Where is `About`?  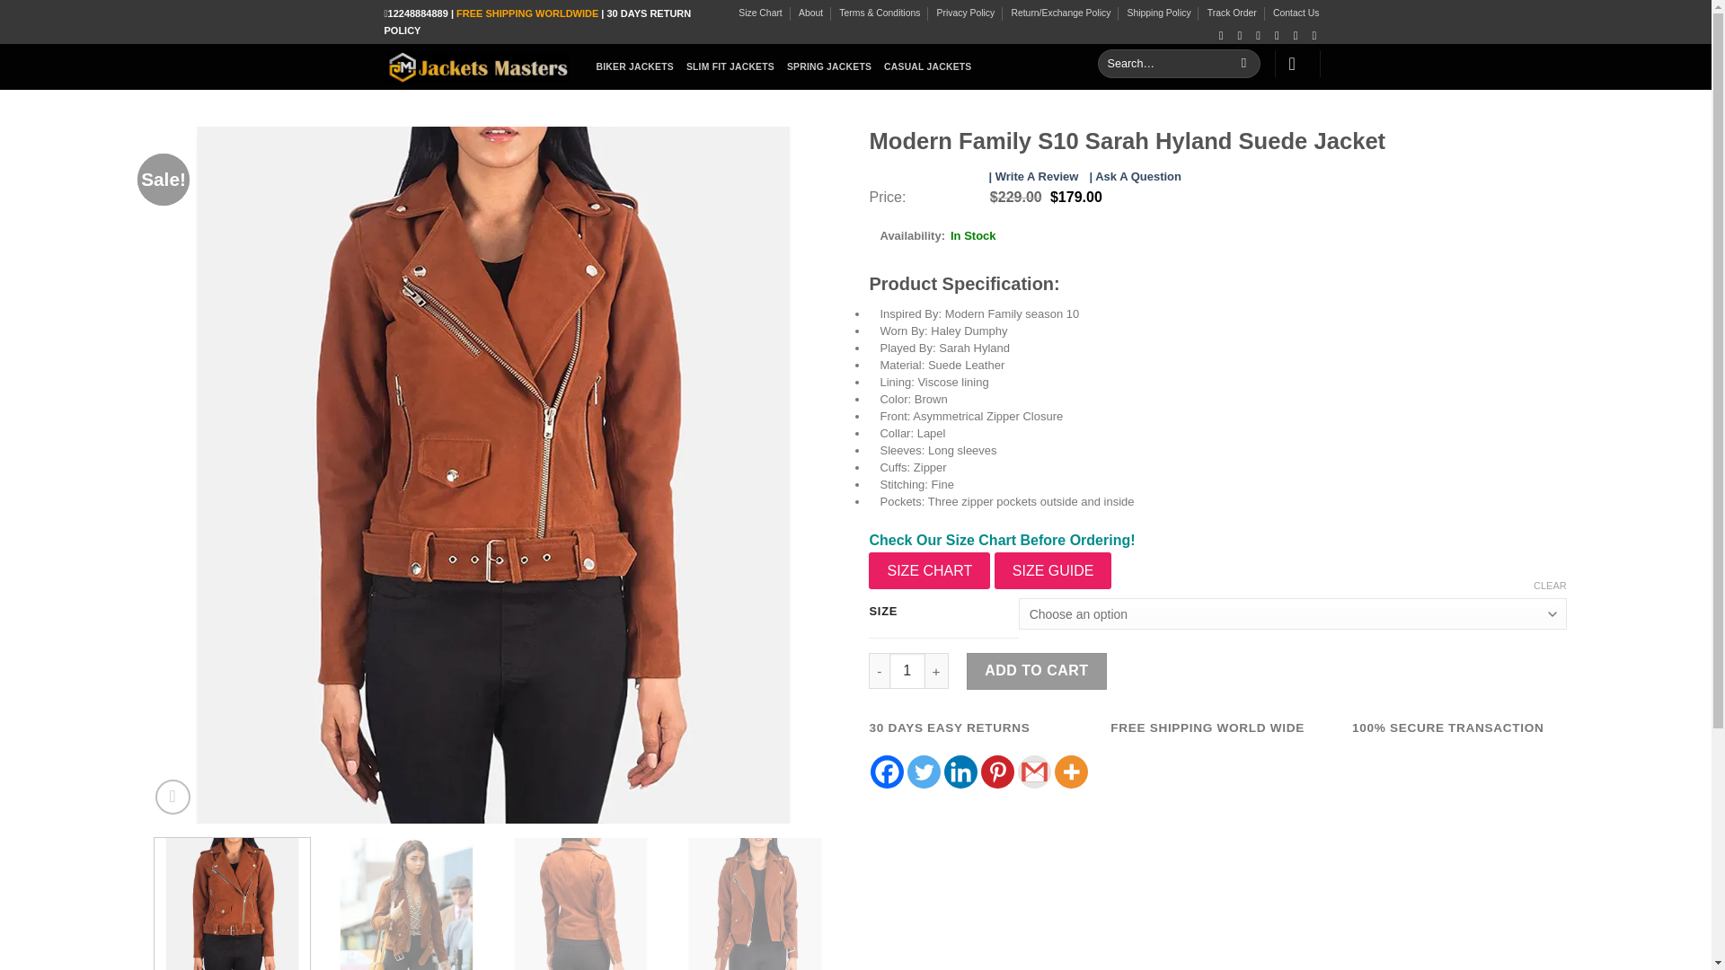
About is located at coordinates (810, 13).